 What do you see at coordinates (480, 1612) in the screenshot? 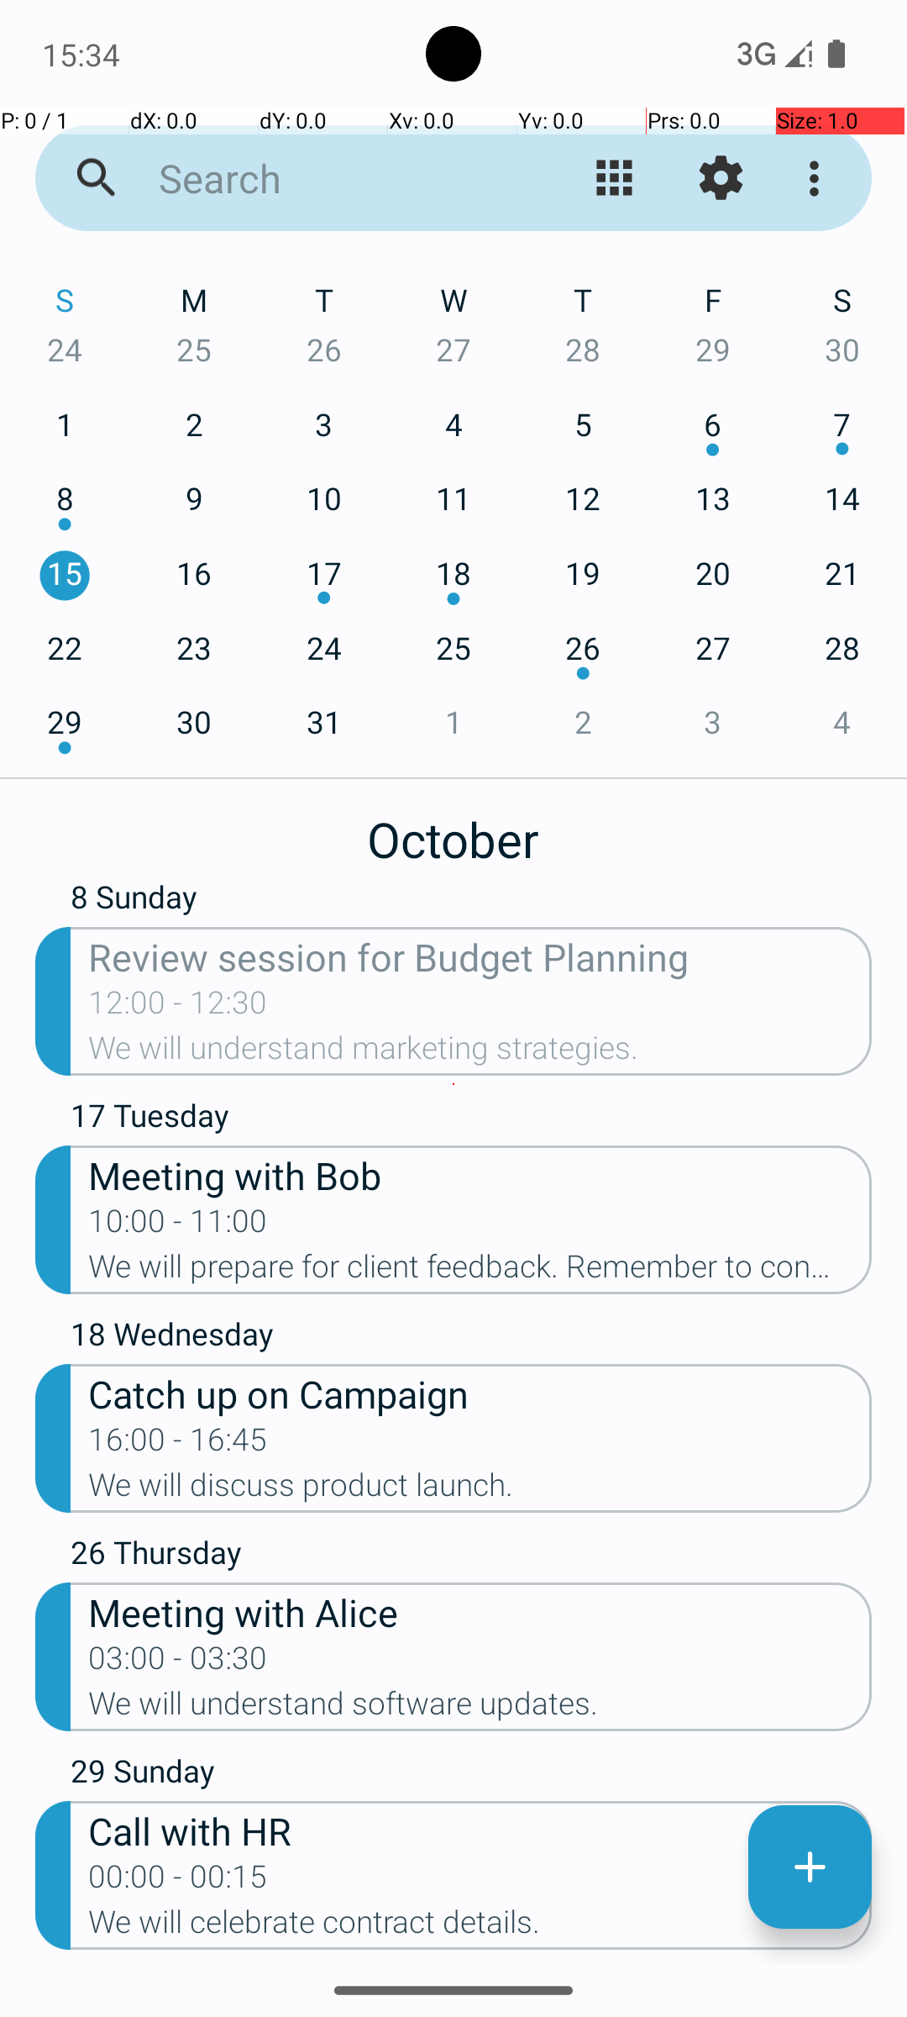
I see `Meeting with Alice` at bounding box center [480, 1612].